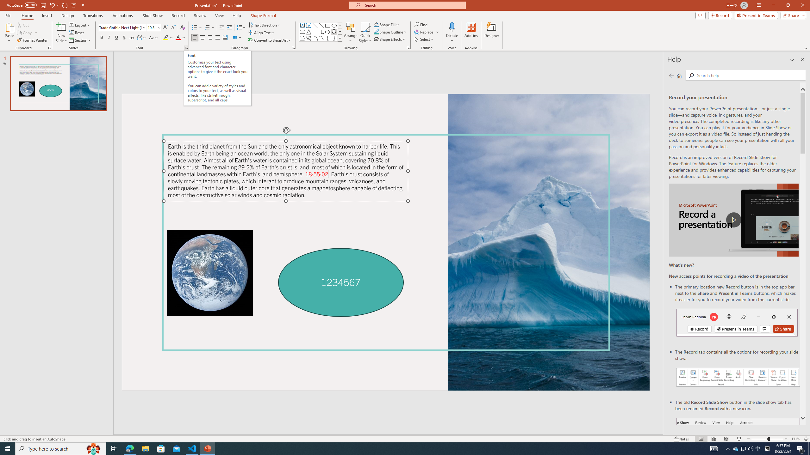 The image size is (810, 455). I want to click on Dictate, so click(452, 27).